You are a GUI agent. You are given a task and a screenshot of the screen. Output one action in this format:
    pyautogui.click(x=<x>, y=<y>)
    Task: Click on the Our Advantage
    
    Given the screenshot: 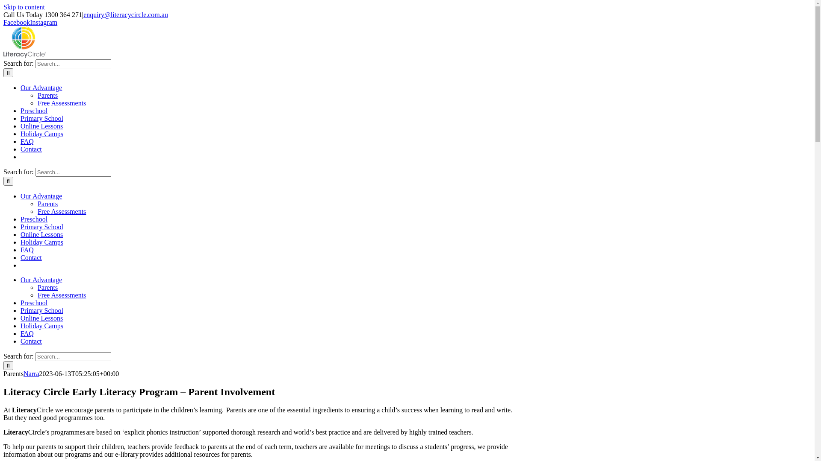 What is the action you would take?
    pyautogui.click(x=41, y=280)
    